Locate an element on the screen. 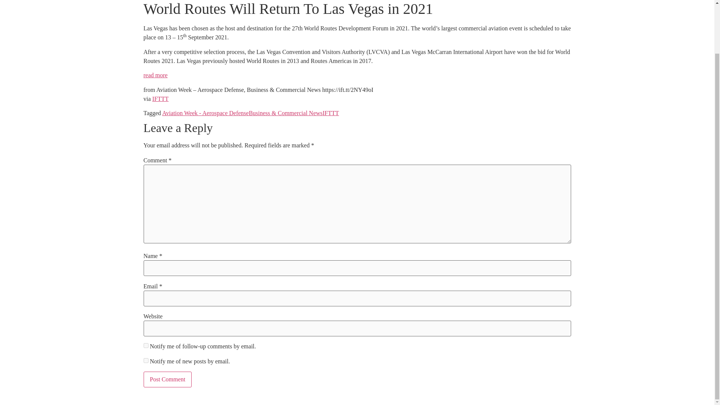 The image size is (720, 405). subscribe is located at coordinates (145, 345).